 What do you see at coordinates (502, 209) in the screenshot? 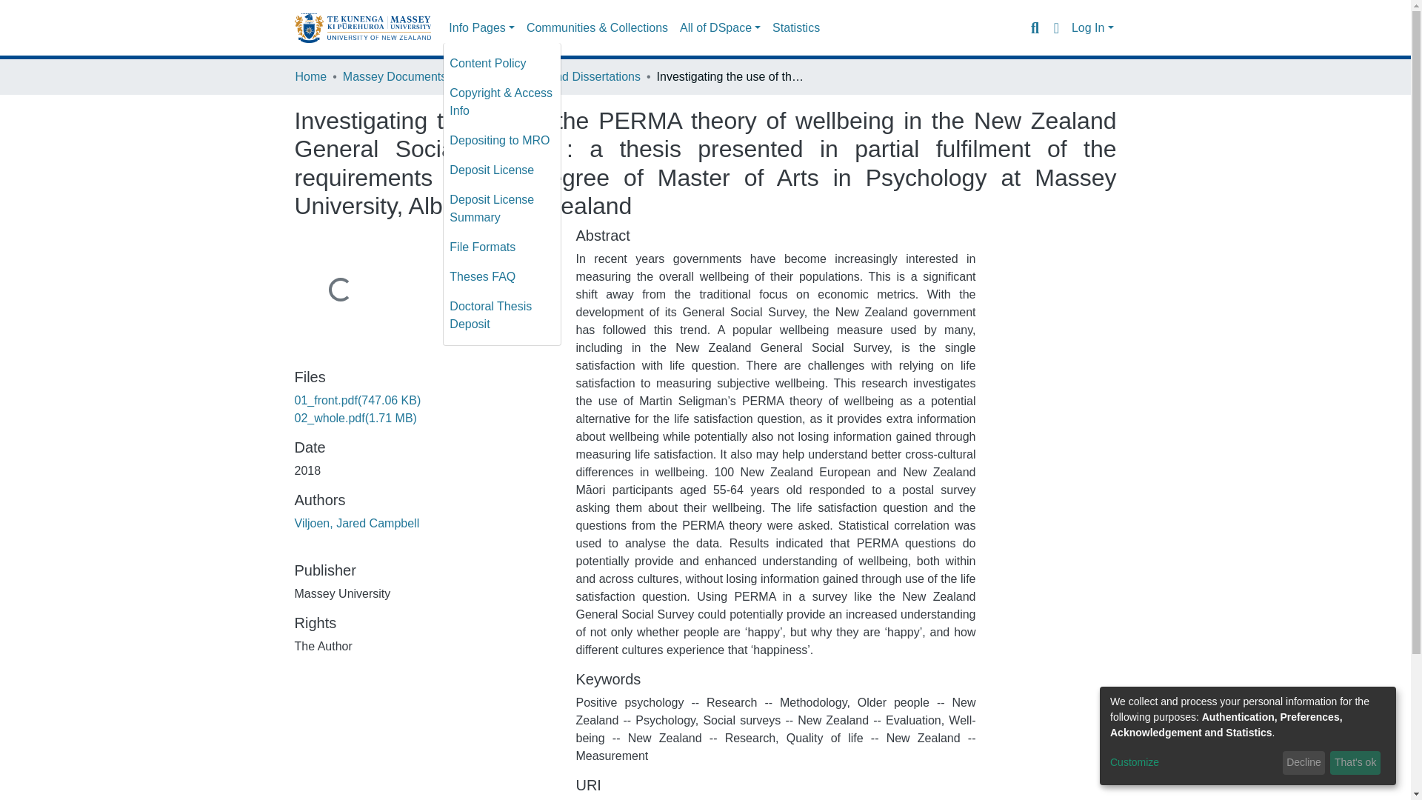
I see `Deposit License Summary` at bounding box center [502, 209].